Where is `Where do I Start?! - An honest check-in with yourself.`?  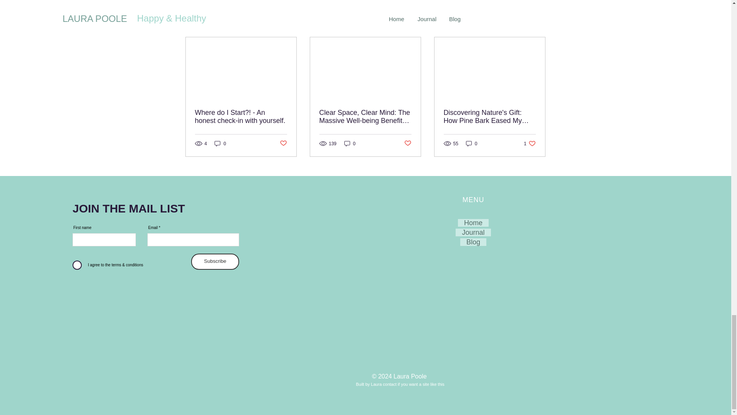
Where do I Start?! - An honest check-in with yourself. is located at coordinates (473, 232).